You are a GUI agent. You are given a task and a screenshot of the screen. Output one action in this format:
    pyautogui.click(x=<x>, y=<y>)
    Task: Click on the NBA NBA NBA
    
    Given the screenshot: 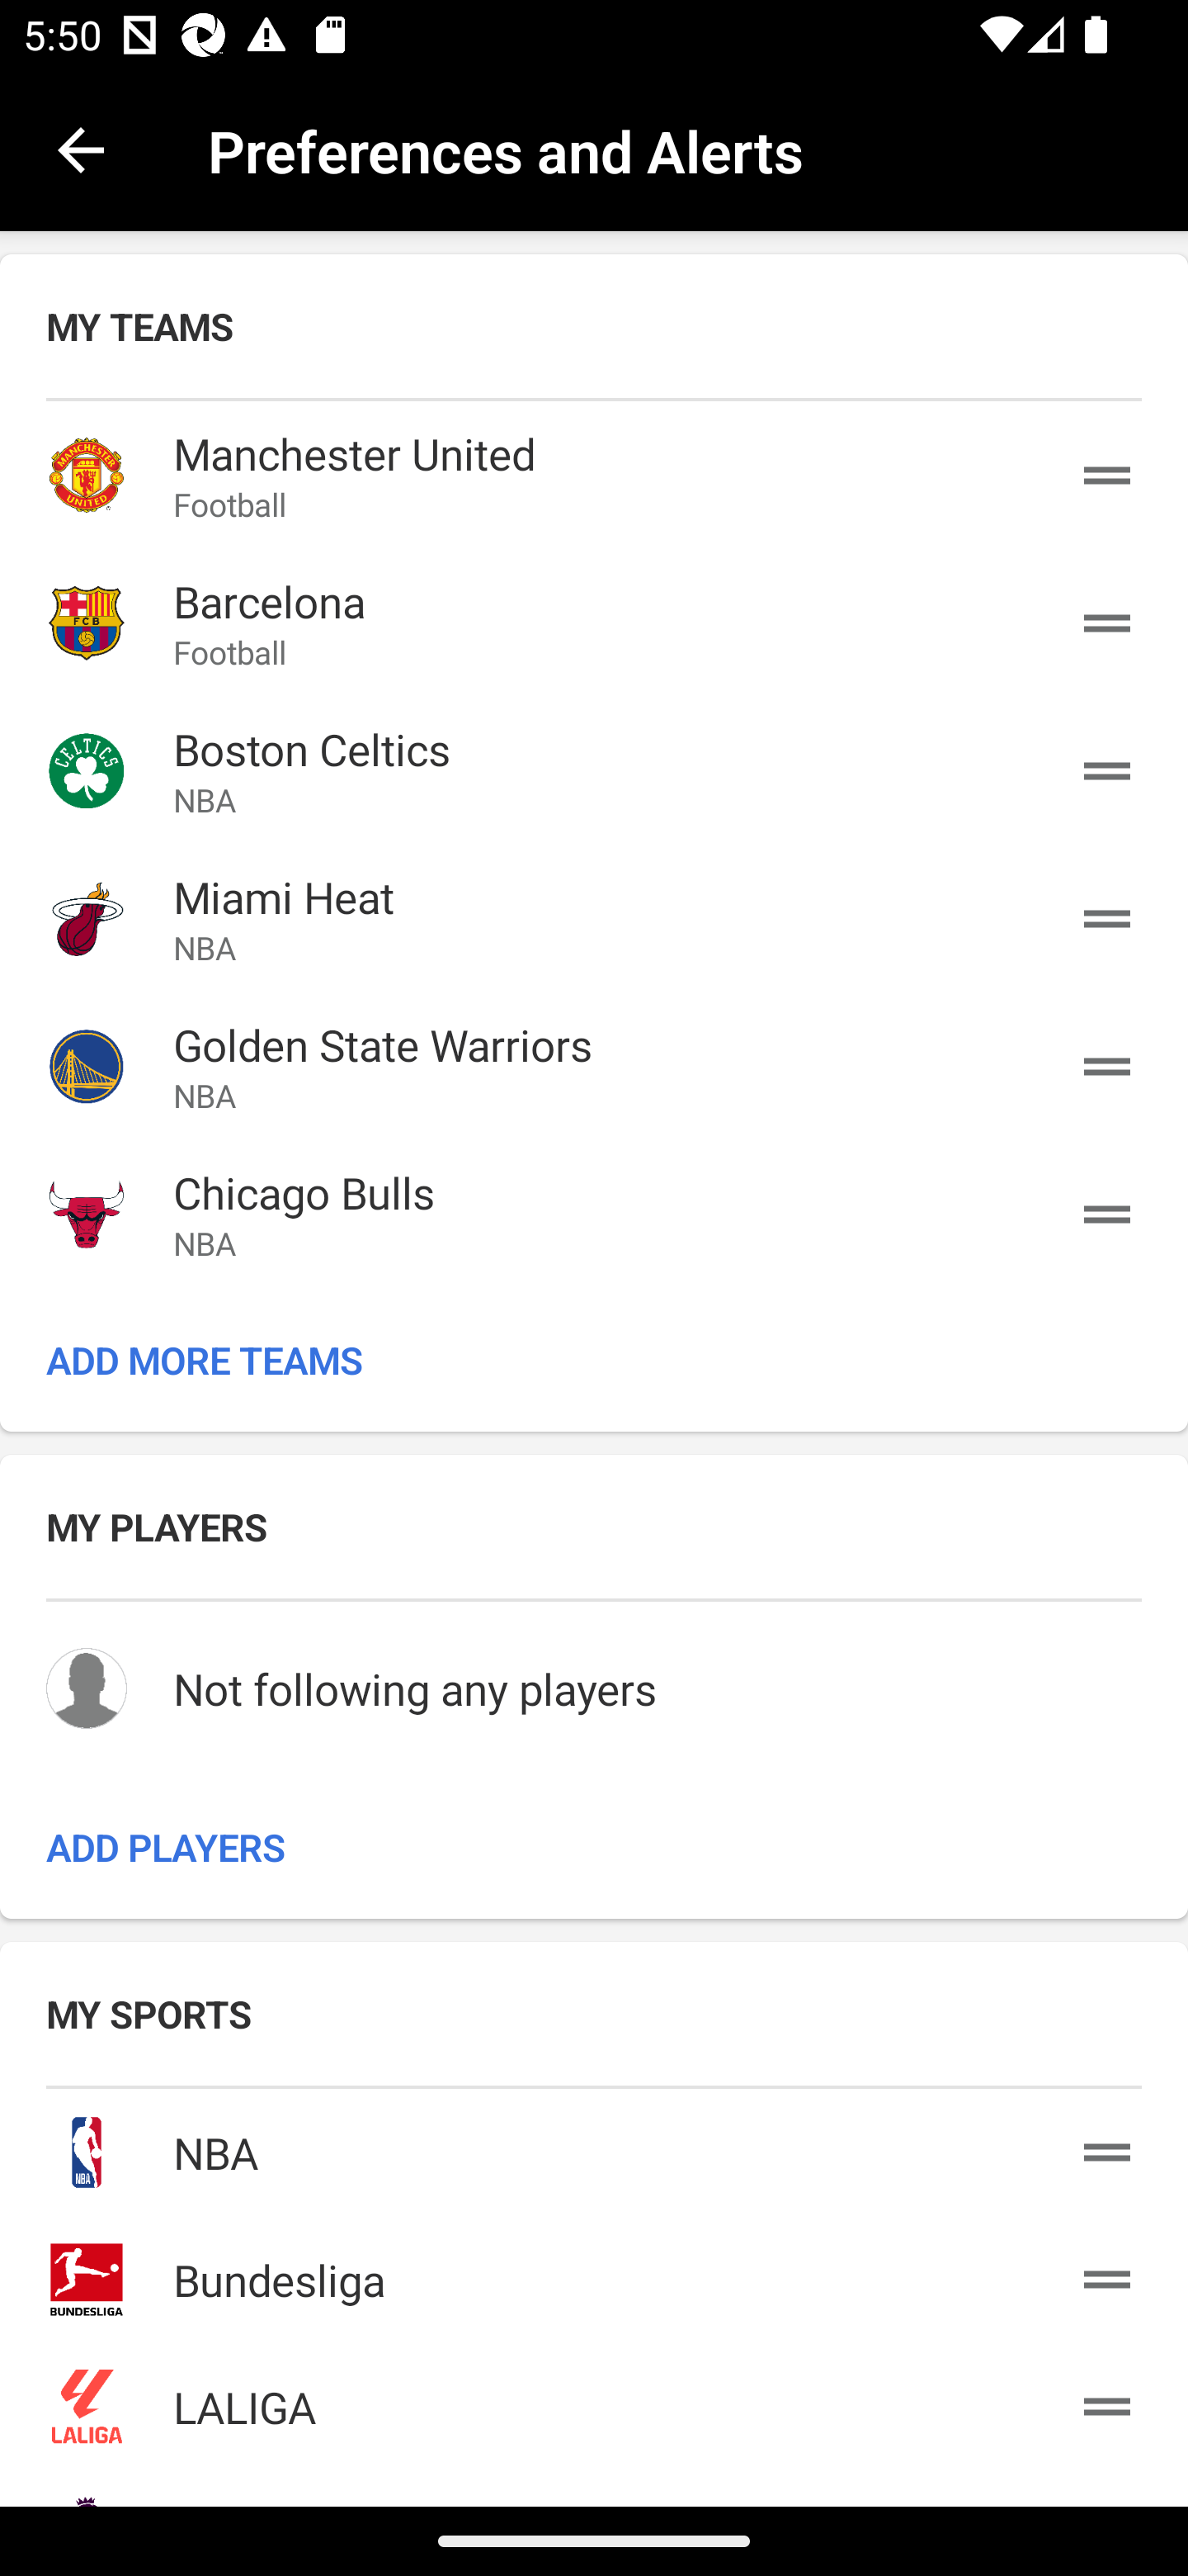 What is the action you would take?
    pyautogui.click(x=594, y=2147)
    